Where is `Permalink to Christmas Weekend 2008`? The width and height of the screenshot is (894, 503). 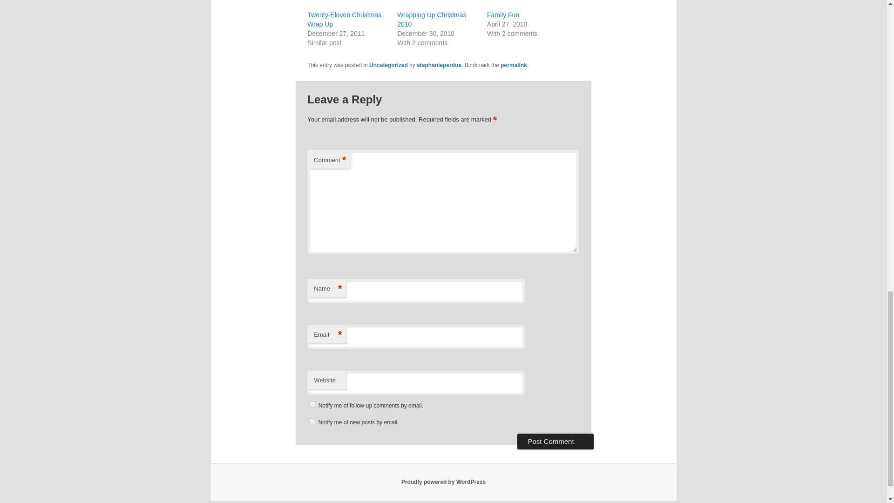
Permalink to Christmas Weekend 2008 is located at coordinates (514, 65).